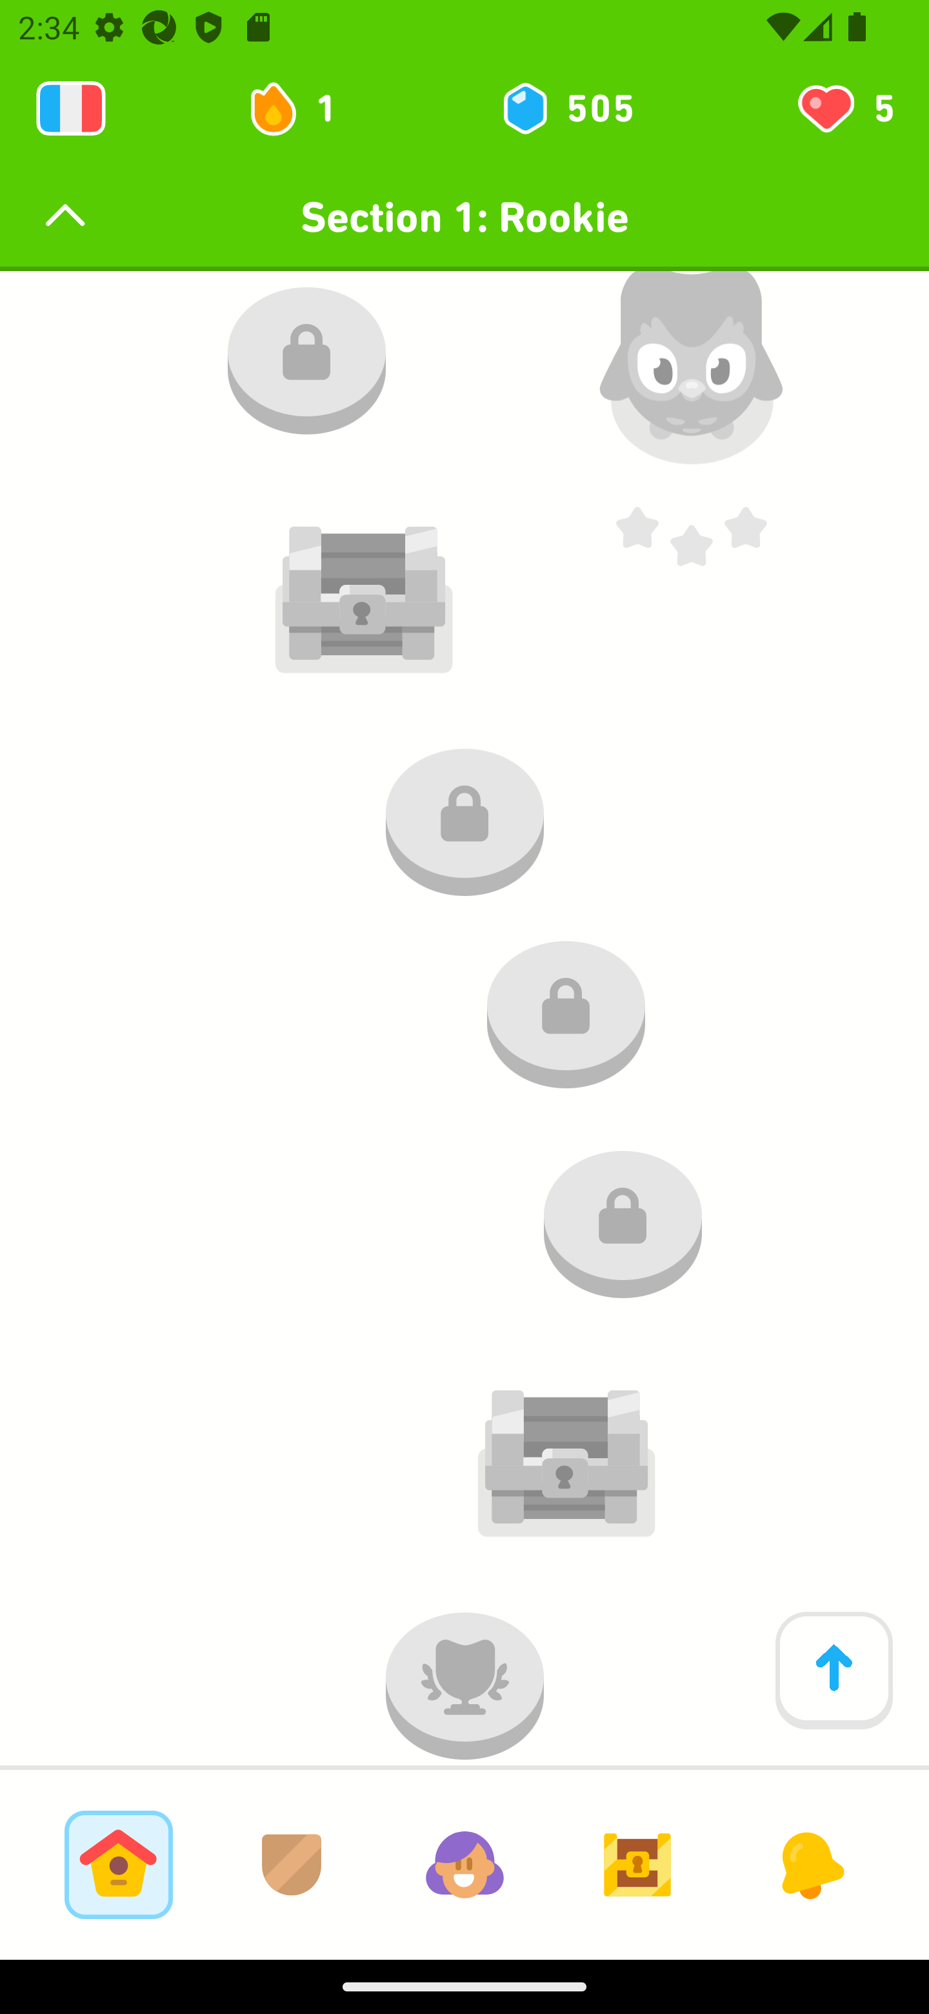 This screenshot has width=929, height=2014. Describe the element at coordinates (464, 217) in the screenshot. I see `Section 1: Rookie` at that location.